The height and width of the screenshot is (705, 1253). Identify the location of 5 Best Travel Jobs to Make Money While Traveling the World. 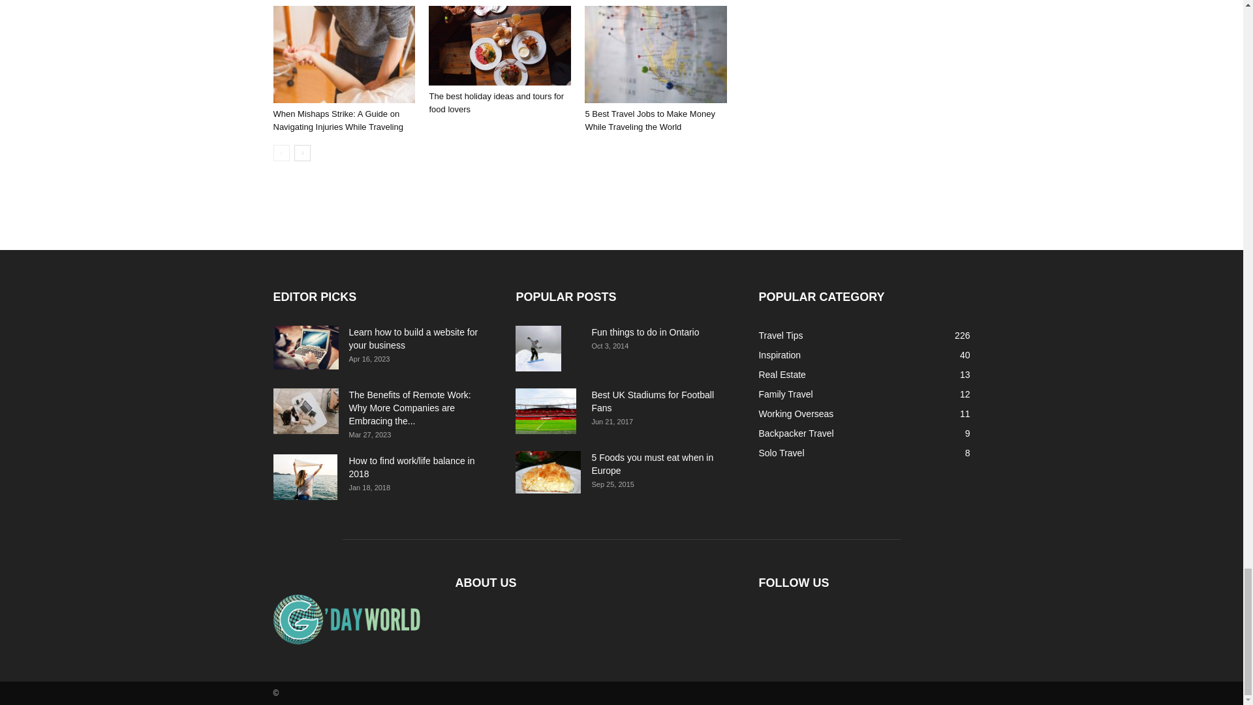
(655, 54).